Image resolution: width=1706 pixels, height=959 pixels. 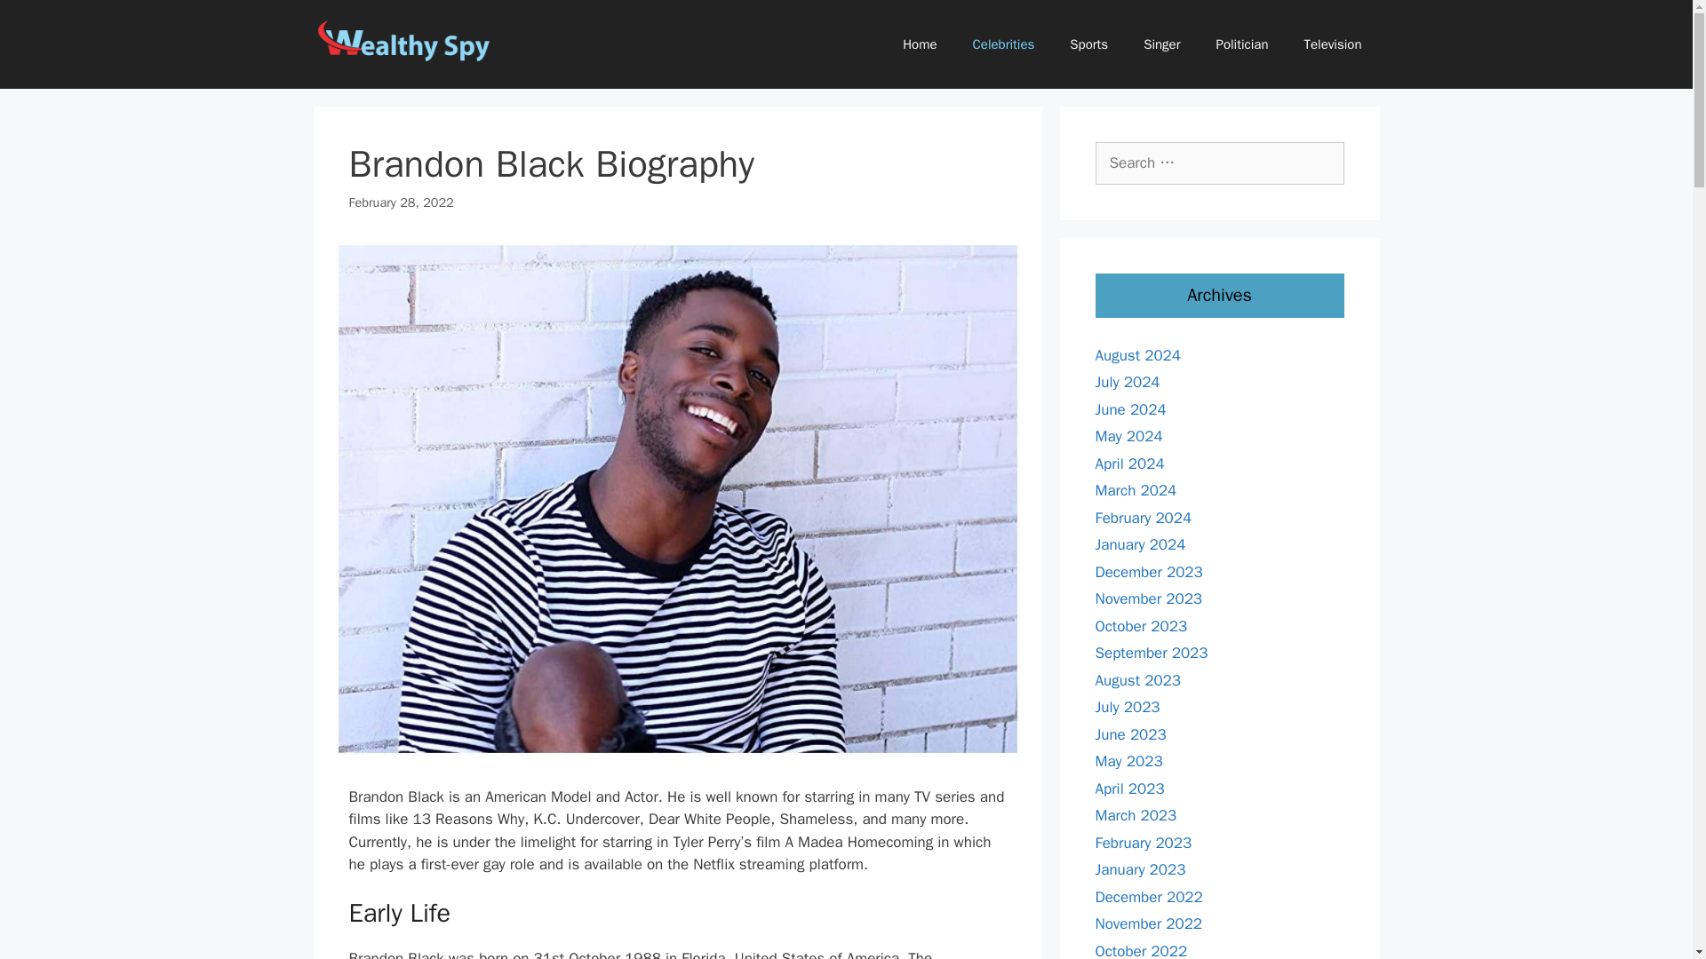 I want to click on January 2024, so click(x=1140, y=544).